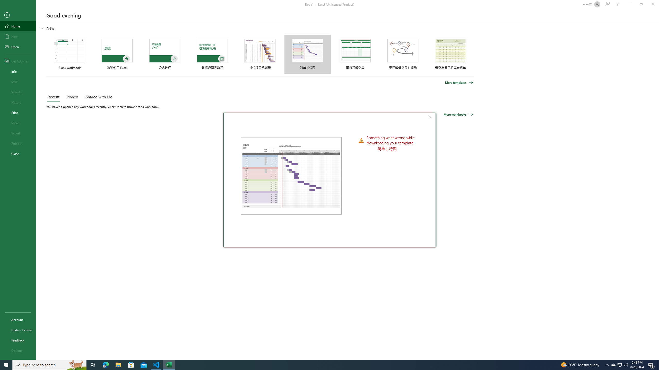 The height and width of the screenshot is (370, 659). I want to click on Recent, so click(651, 365).